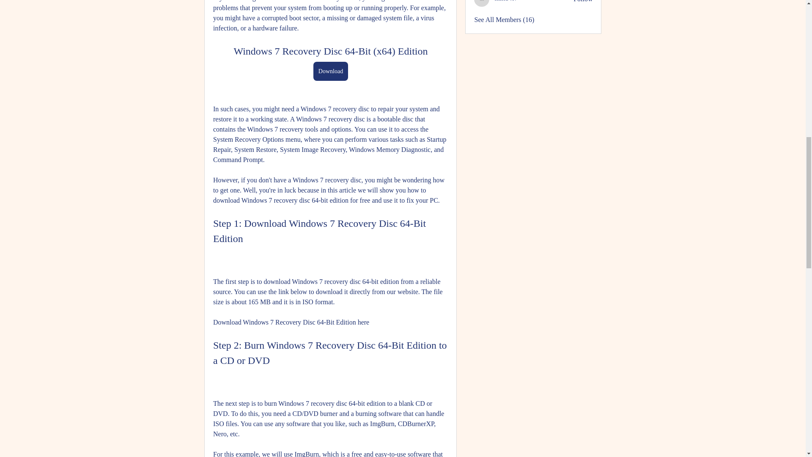 This screenshot has width=812, height=457. What do you see at coordinates (482, 3) in the screenshot?
I see `mlk14tv` at bounding box center [482, 3].